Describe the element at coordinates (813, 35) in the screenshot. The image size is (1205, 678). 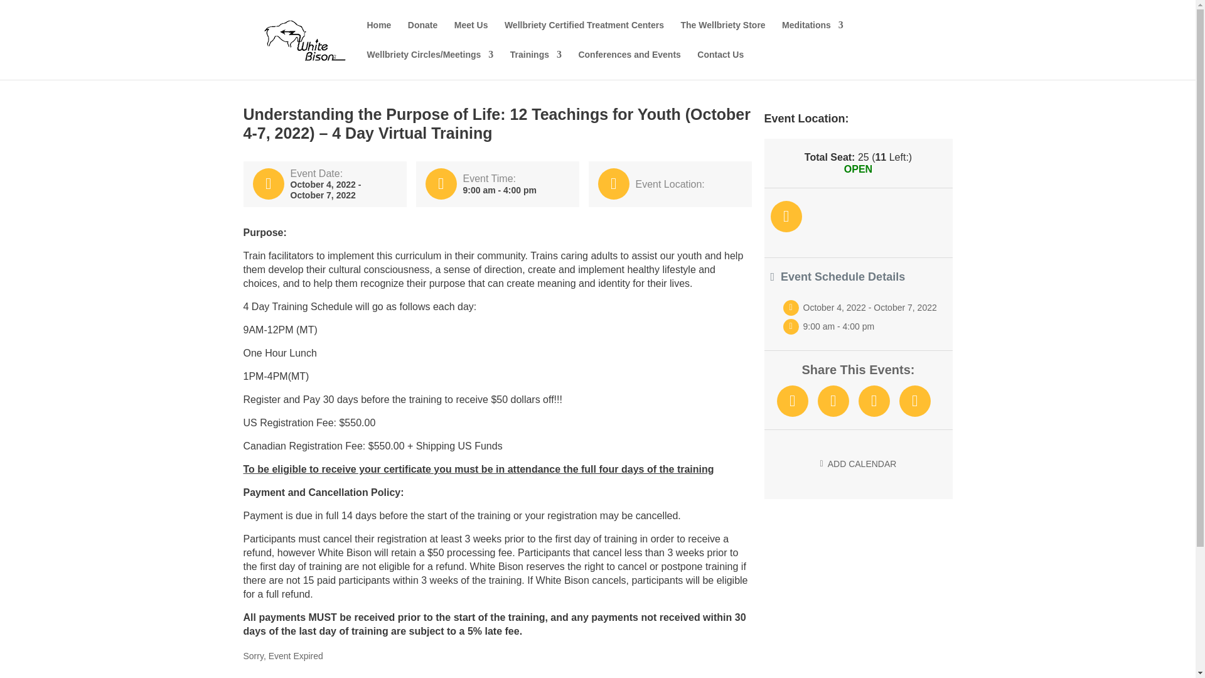
I see `Meditations` at that location.